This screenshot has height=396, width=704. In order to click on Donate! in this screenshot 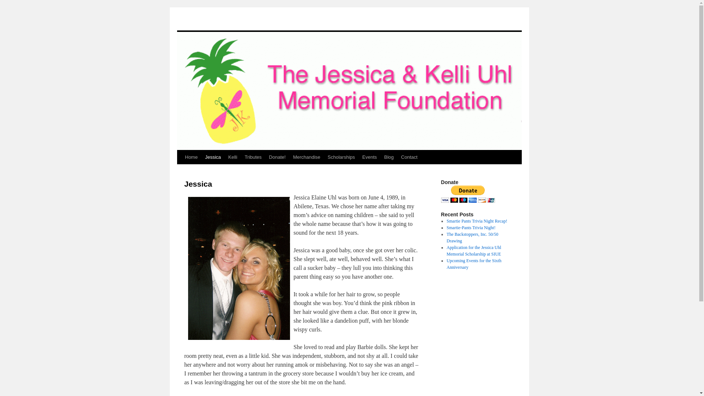, I will do `click(277, 157)`.